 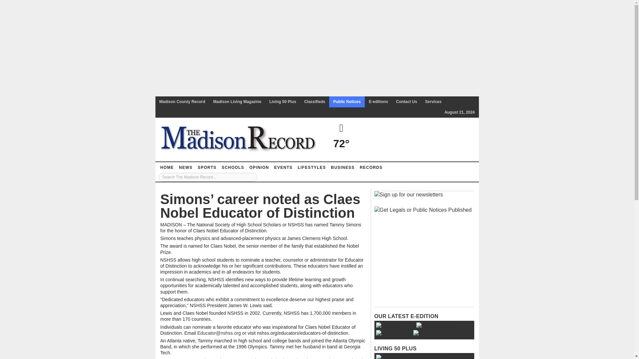 What do you see at coordinates (406, 316) in the screenshot?
I see `OUR LATEST E-EDITION` at bounding box center [406, 316].